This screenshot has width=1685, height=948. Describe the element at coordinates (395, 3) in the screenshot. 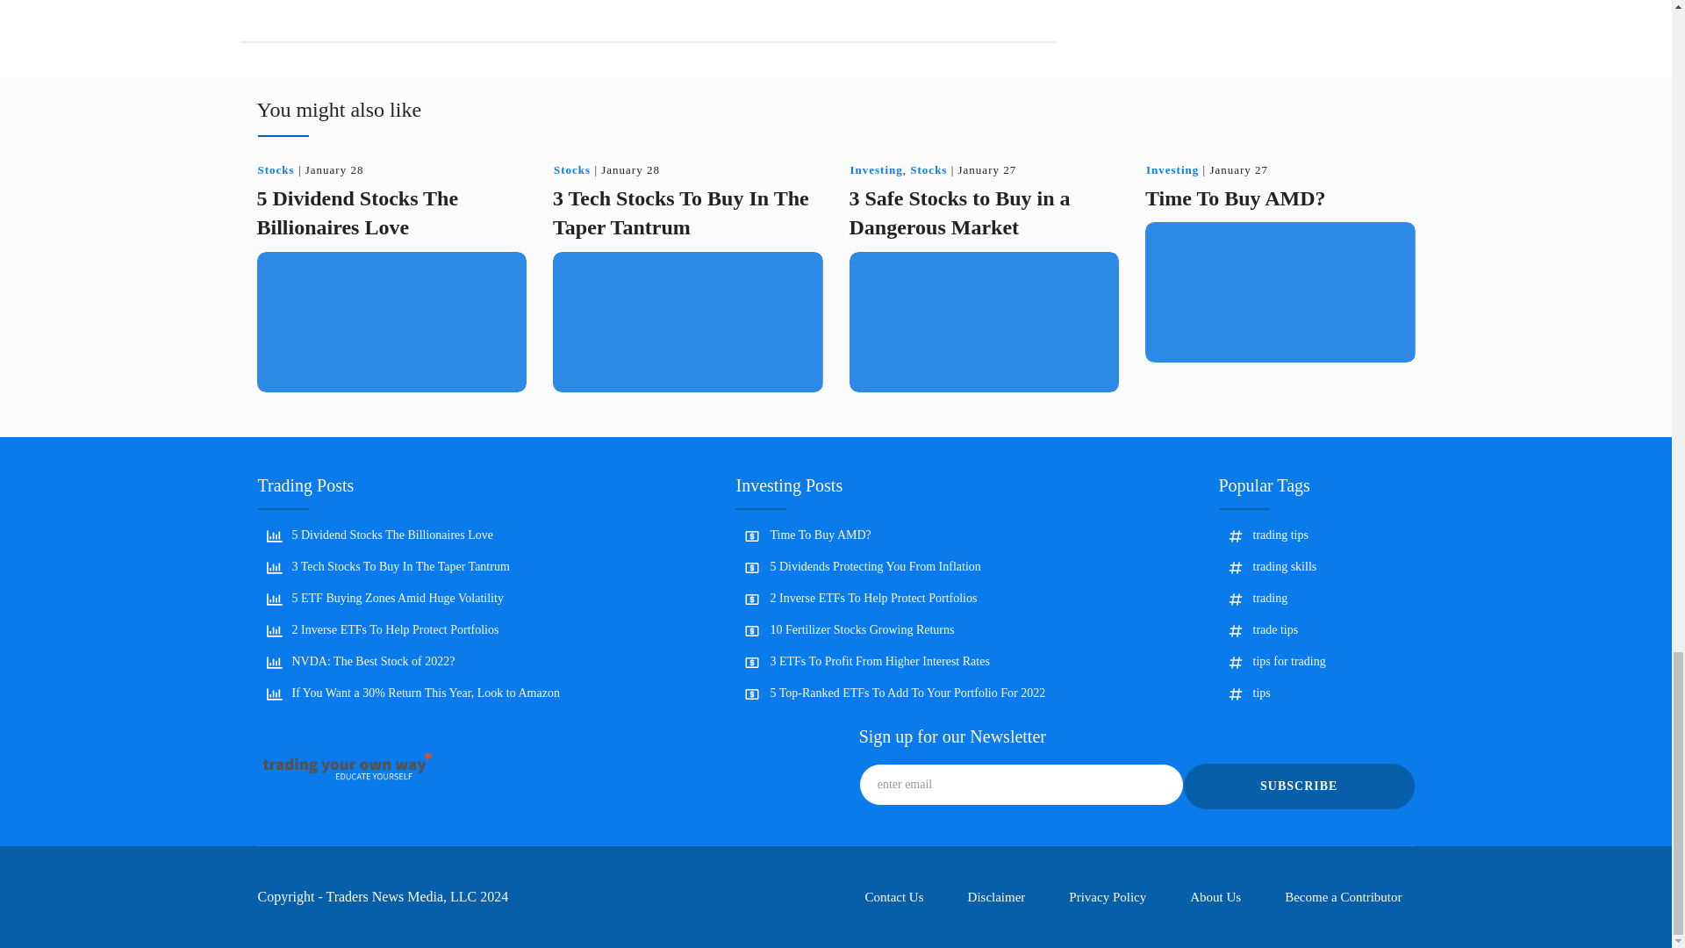

I see `7b3893e6cab3311ee3e8cc9adc74250e` at that location.